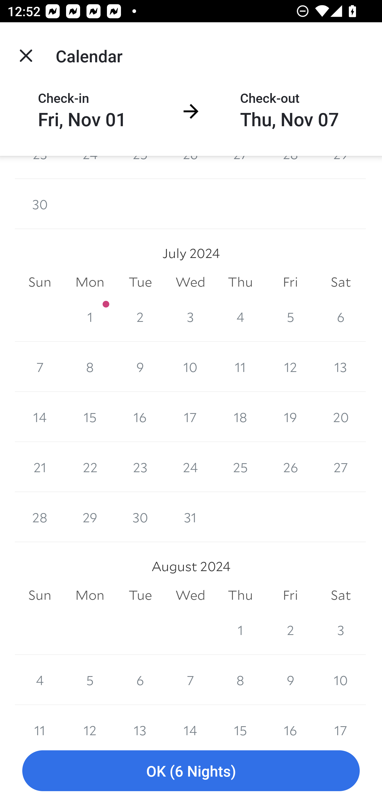  I want to click on 18 18 July 2024, so click(240, 417).